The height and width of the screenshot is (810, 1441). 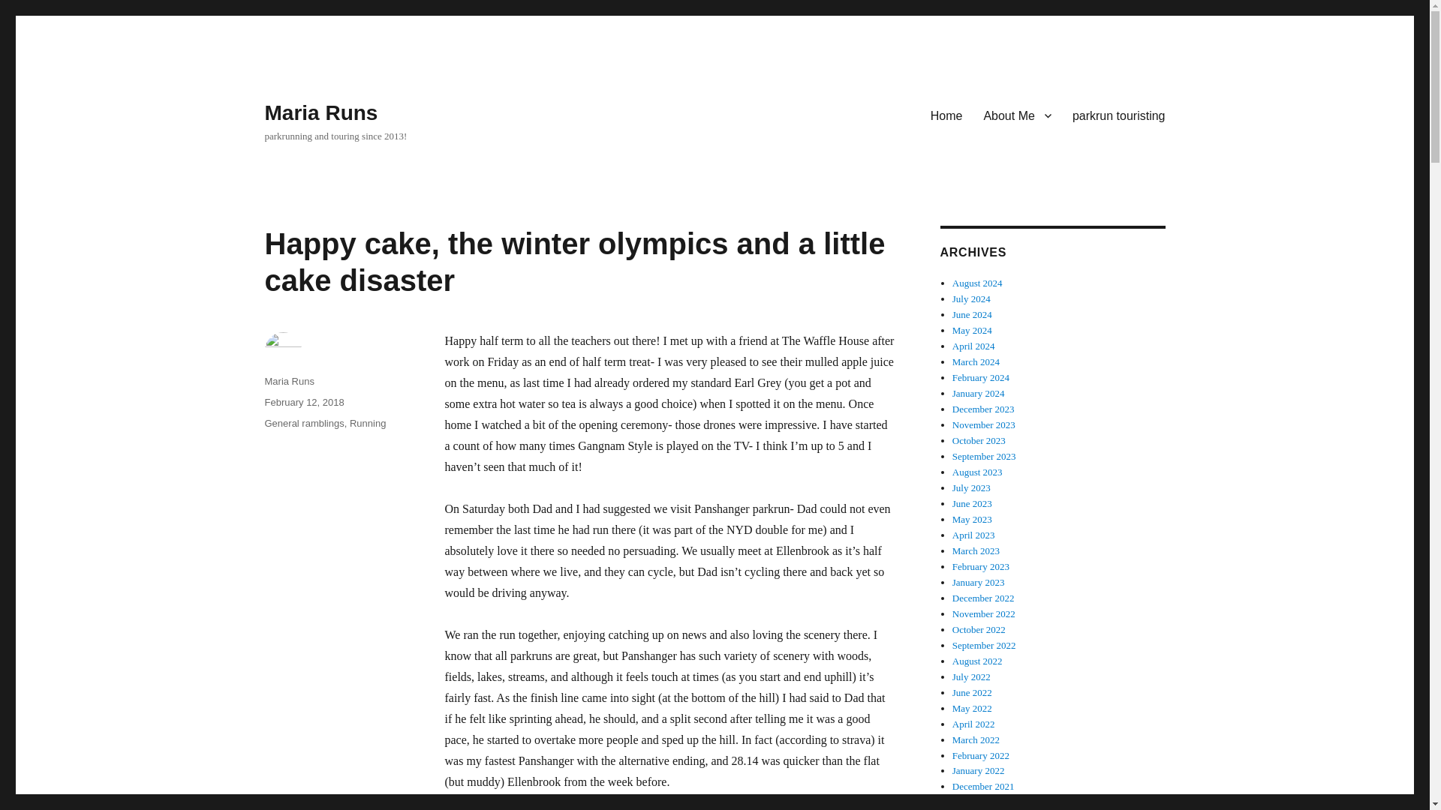 I want to click on August 2024, so click(x=977, y=283).